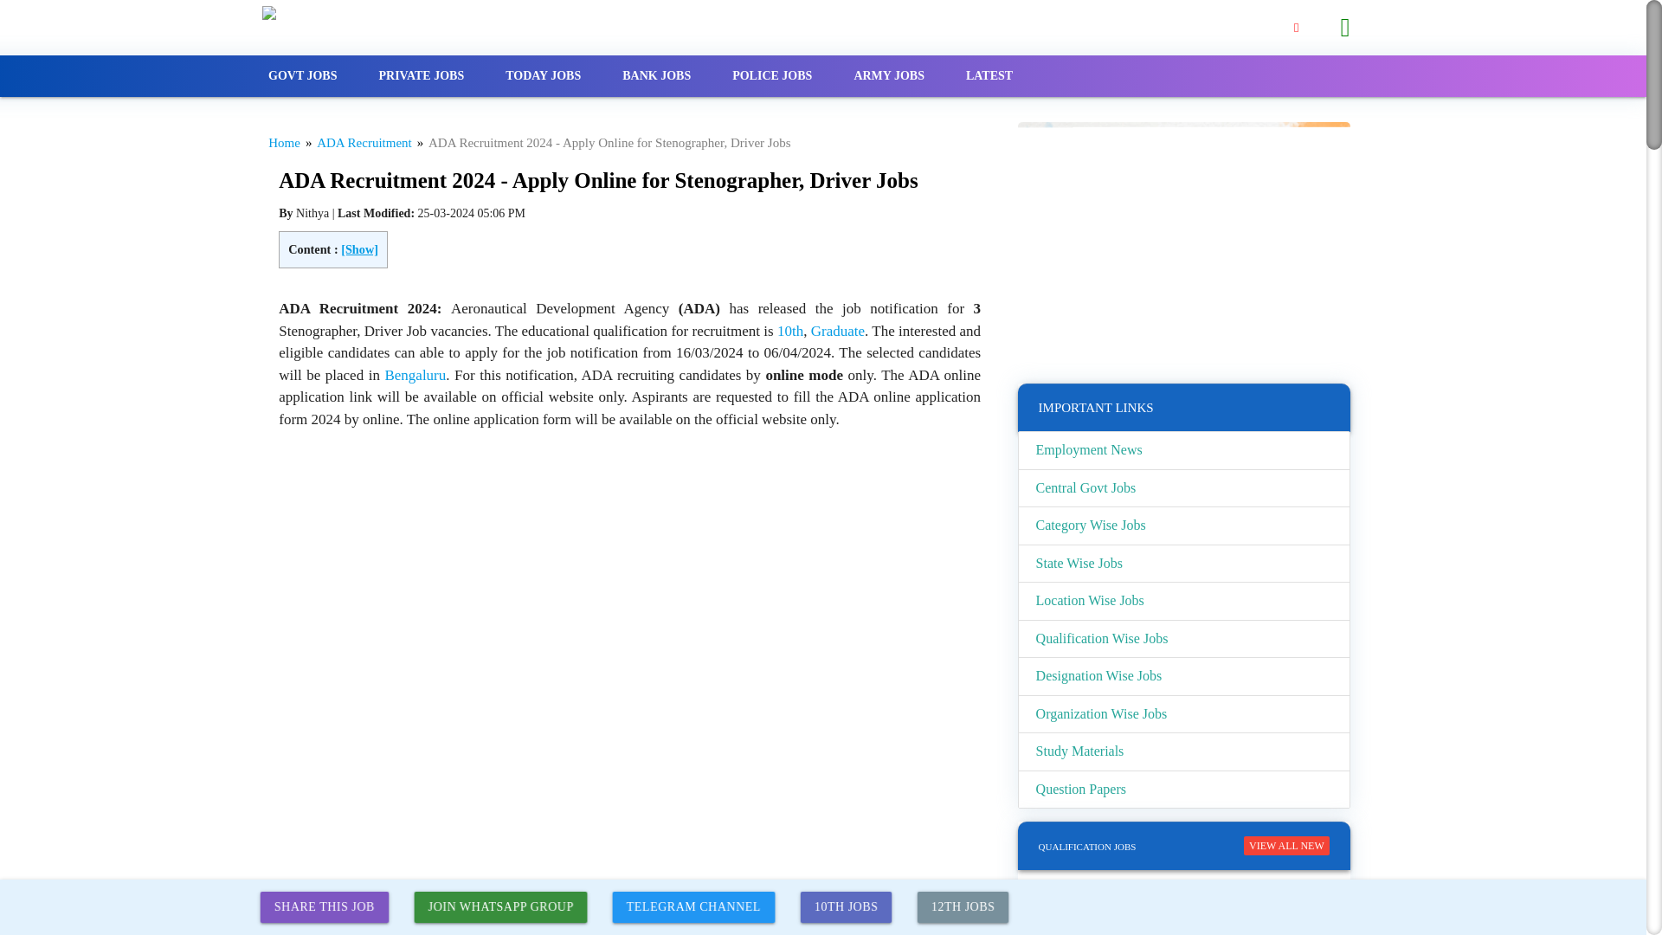 This screenshot has width=1662, height=935. Describe the element at coordinates (544, 76) in the screenshot. I see `TODAY JOBS` at that location.